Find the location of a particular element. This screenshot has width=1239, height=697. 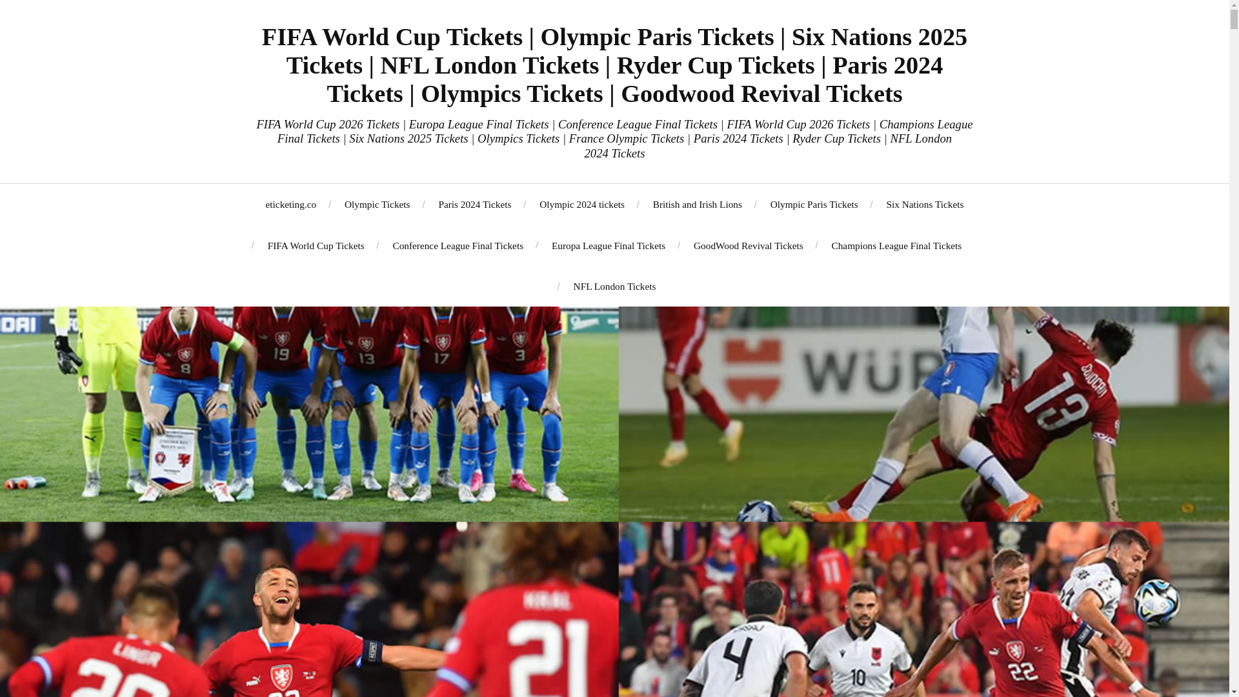

Champions League Final Tickets is located at coordinates (896, 245).